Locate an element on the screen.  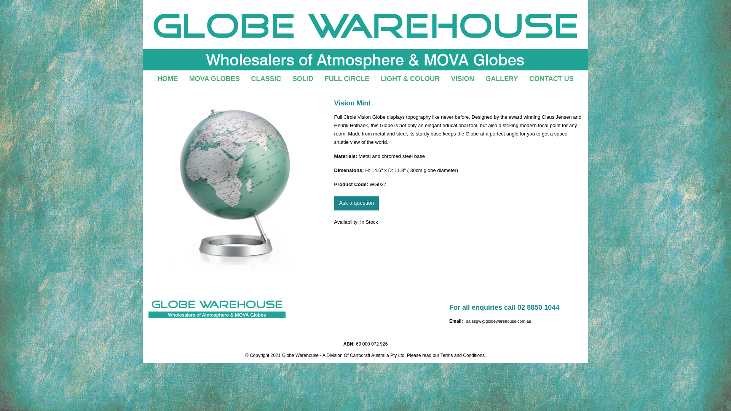
MOVA GLOBES is located at coordinates (214, 79).